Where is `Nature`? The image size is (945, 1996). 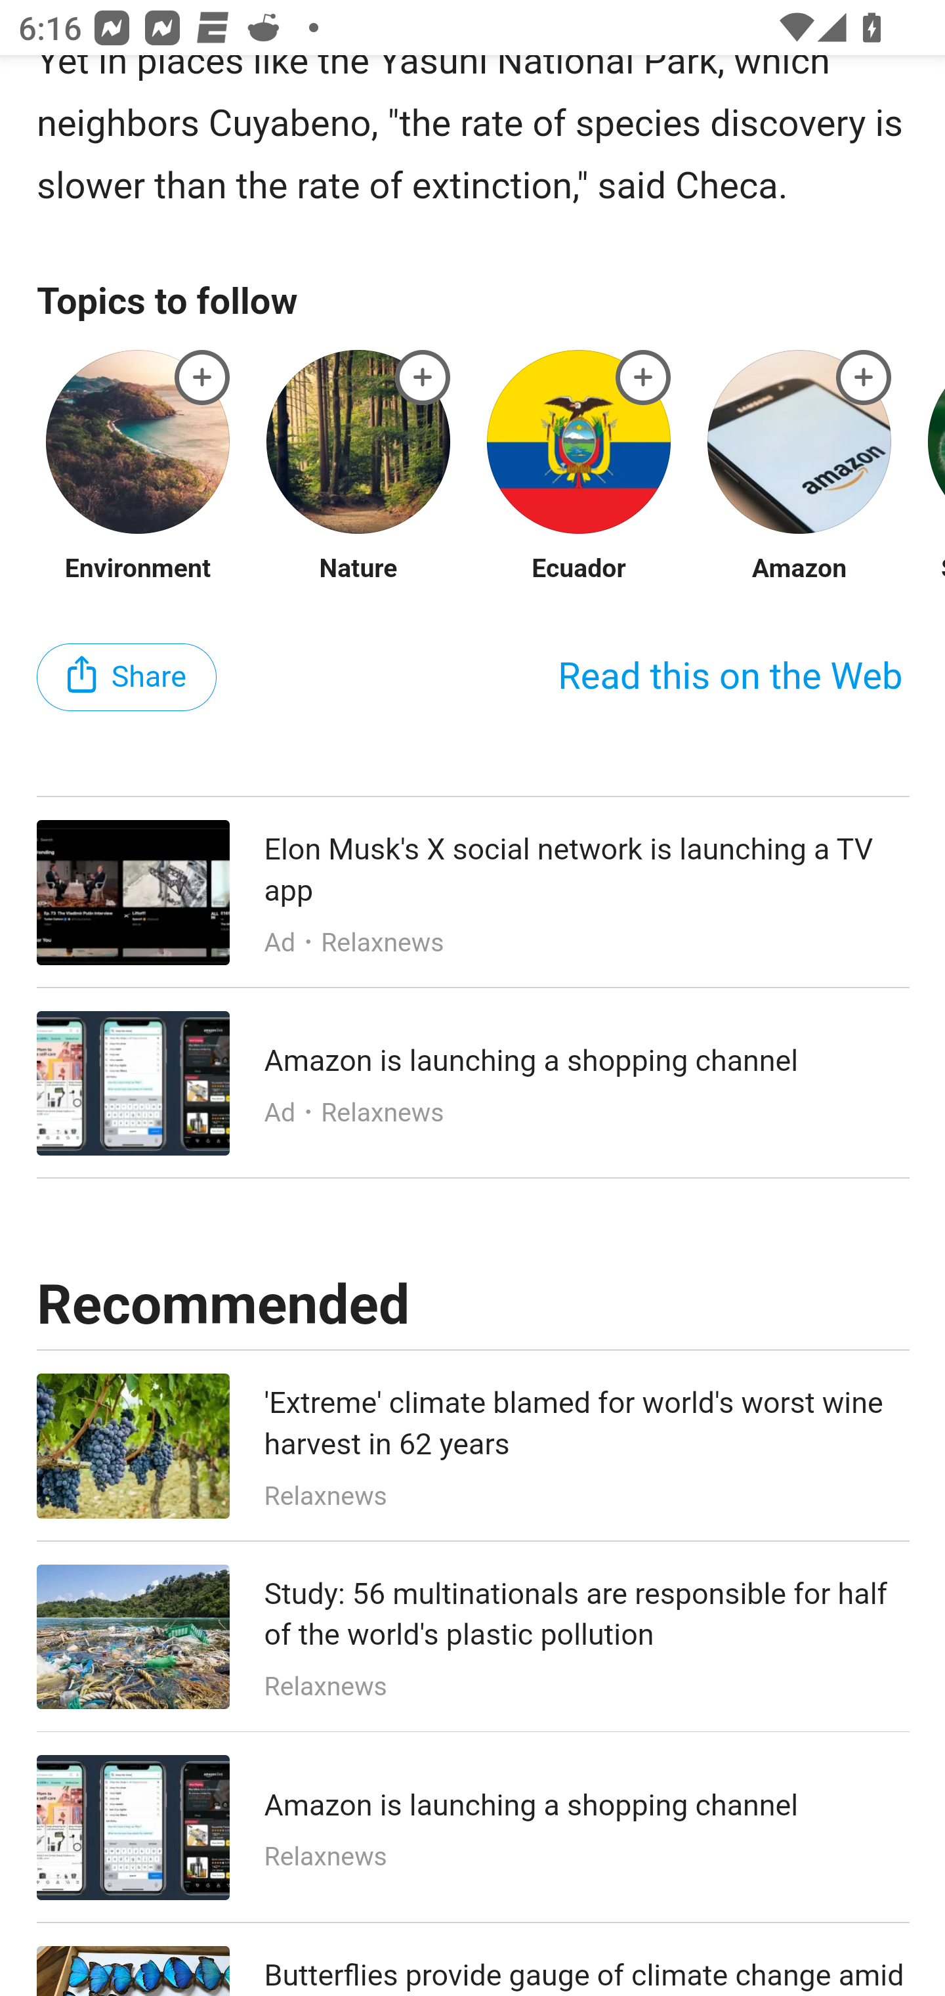 Nature is located at coordinates (358, 570).